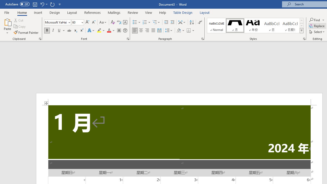 This screenshot has height=184, width=327. I want to click on Decrease Indent, so click(166, 22).